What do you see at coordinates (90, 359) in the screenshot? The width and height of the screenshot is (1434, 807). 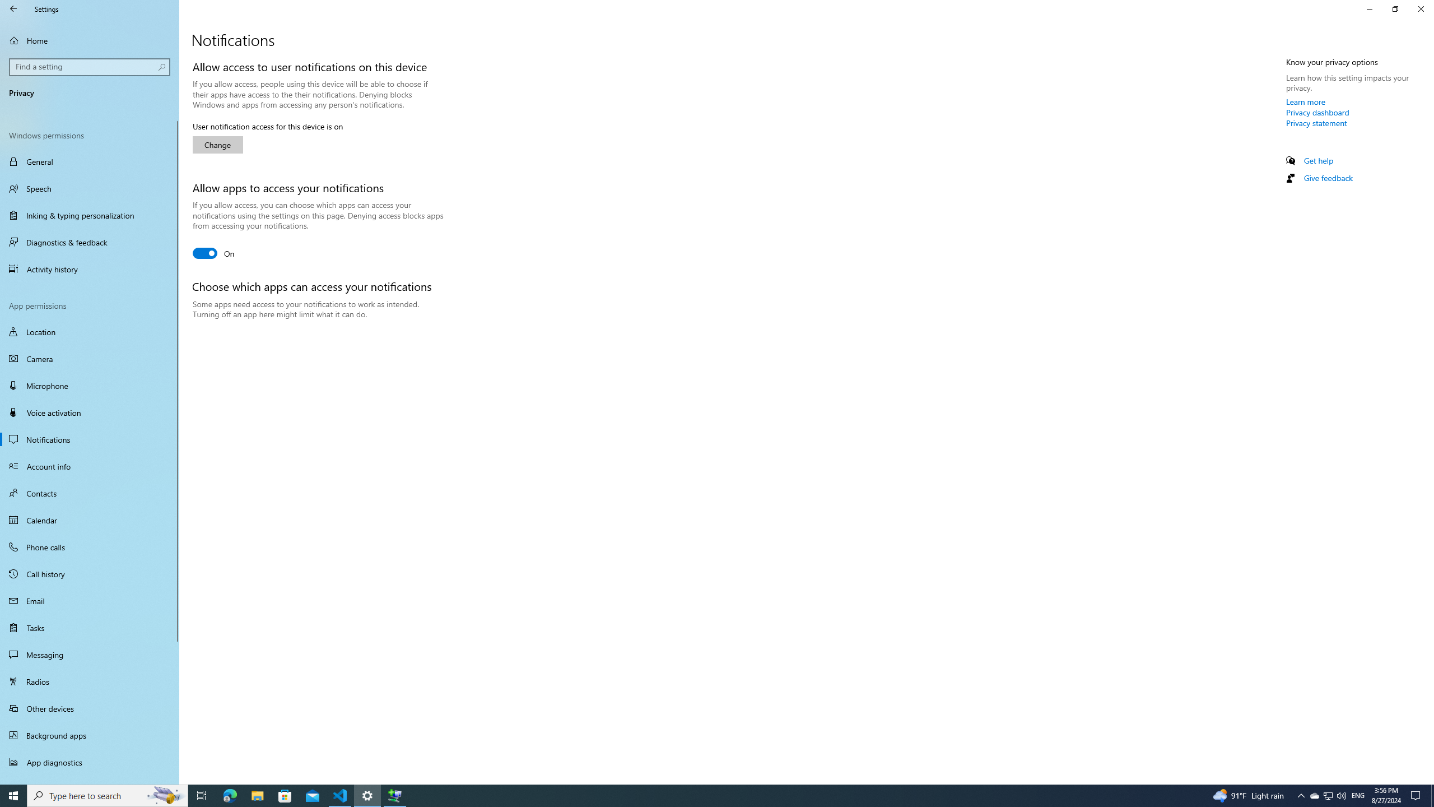 I see `Camera` at bounding box center [90, 359].